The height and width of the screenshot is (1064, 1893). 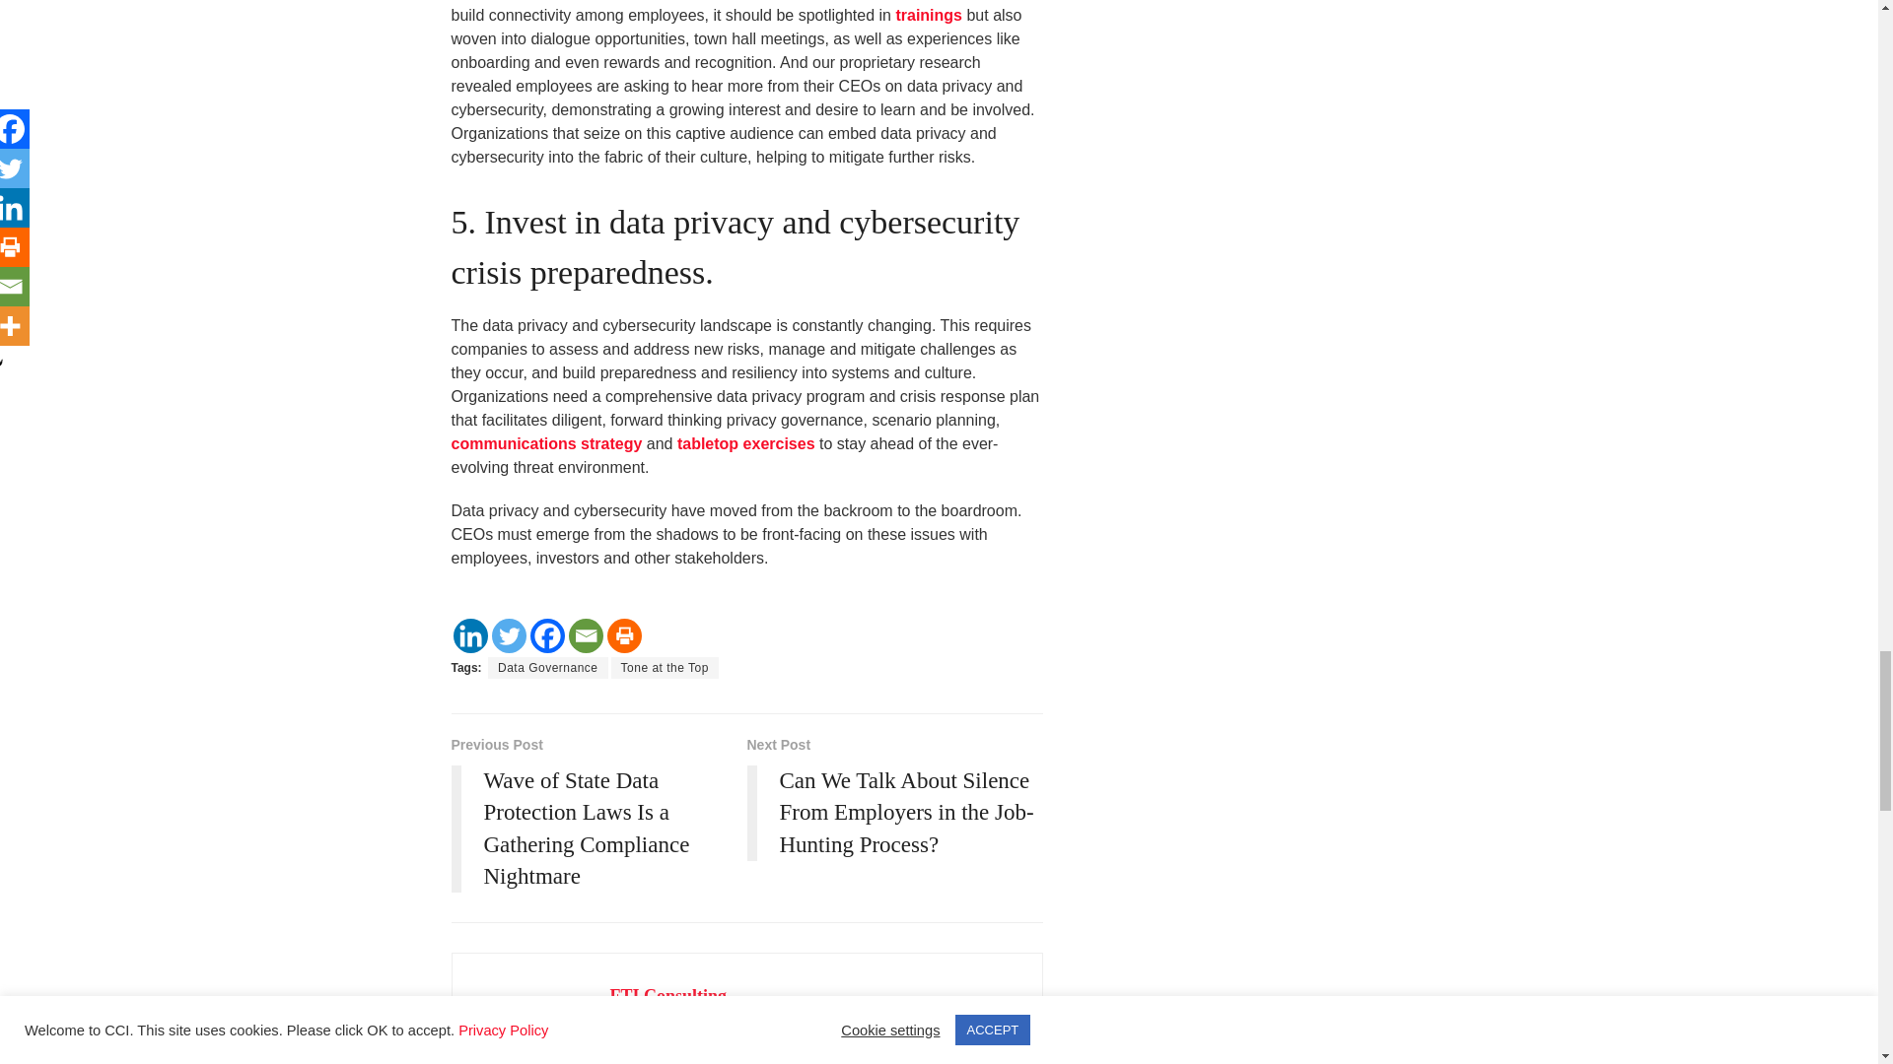 I want to click on Twitter, so click(x=508, y=635).